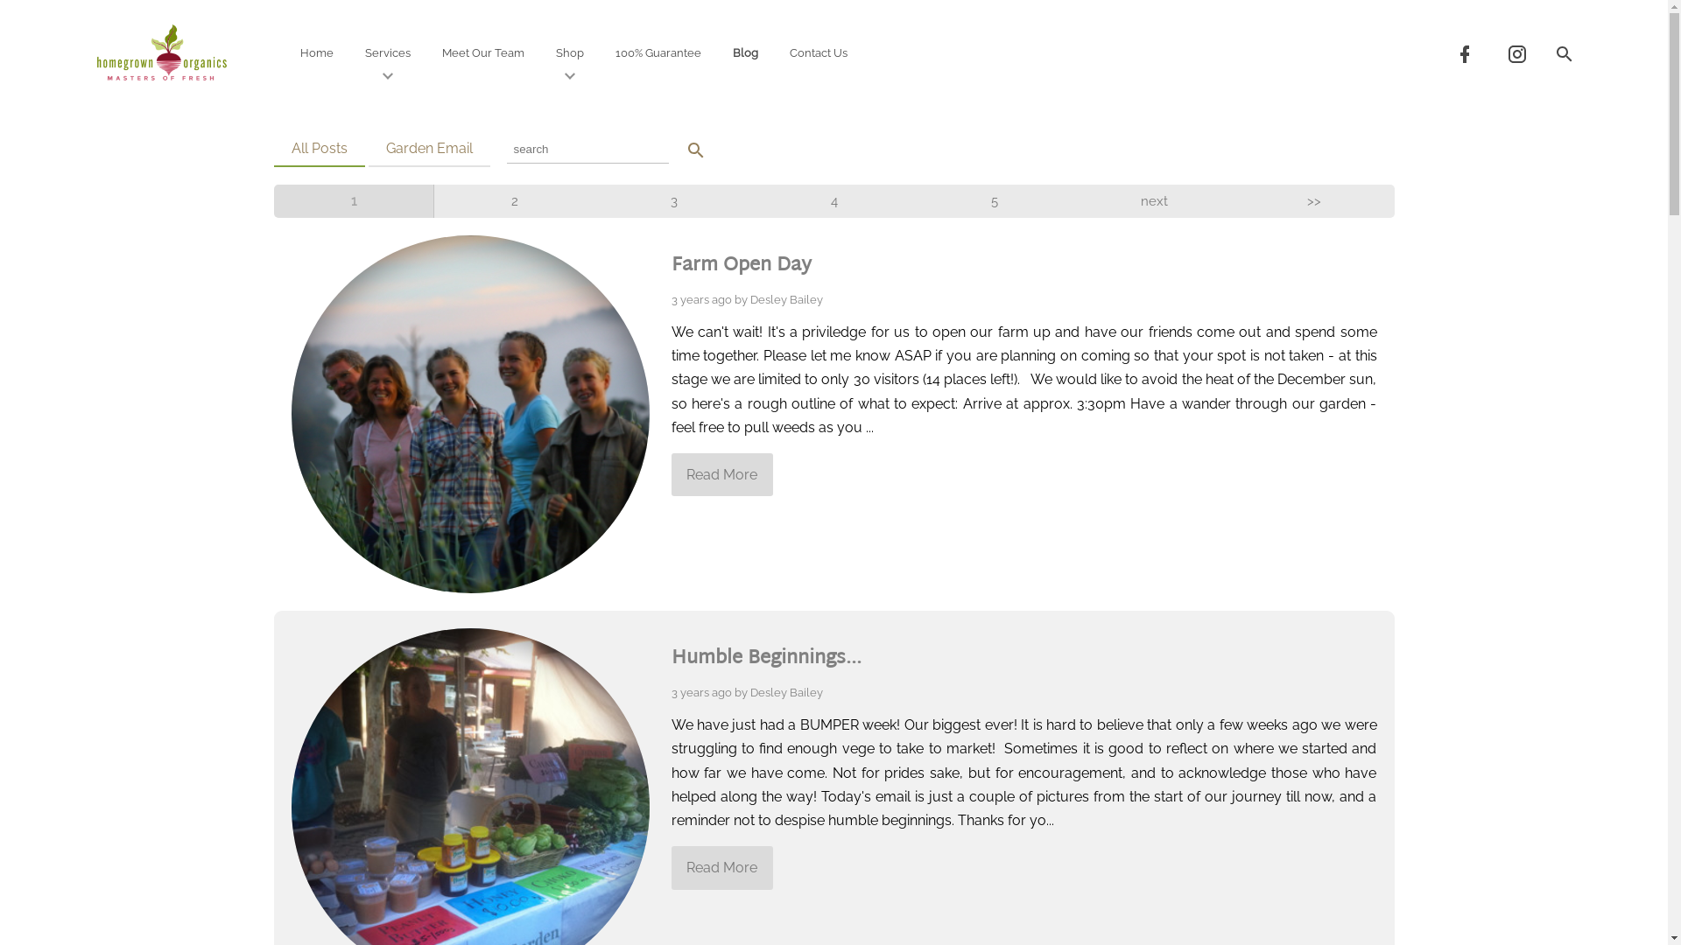 The width and height of the screenshot is (1681, 945). What do you see at coordinates (835, 201) in the screenshot?
I see `4` at bounding box center [835, 201].